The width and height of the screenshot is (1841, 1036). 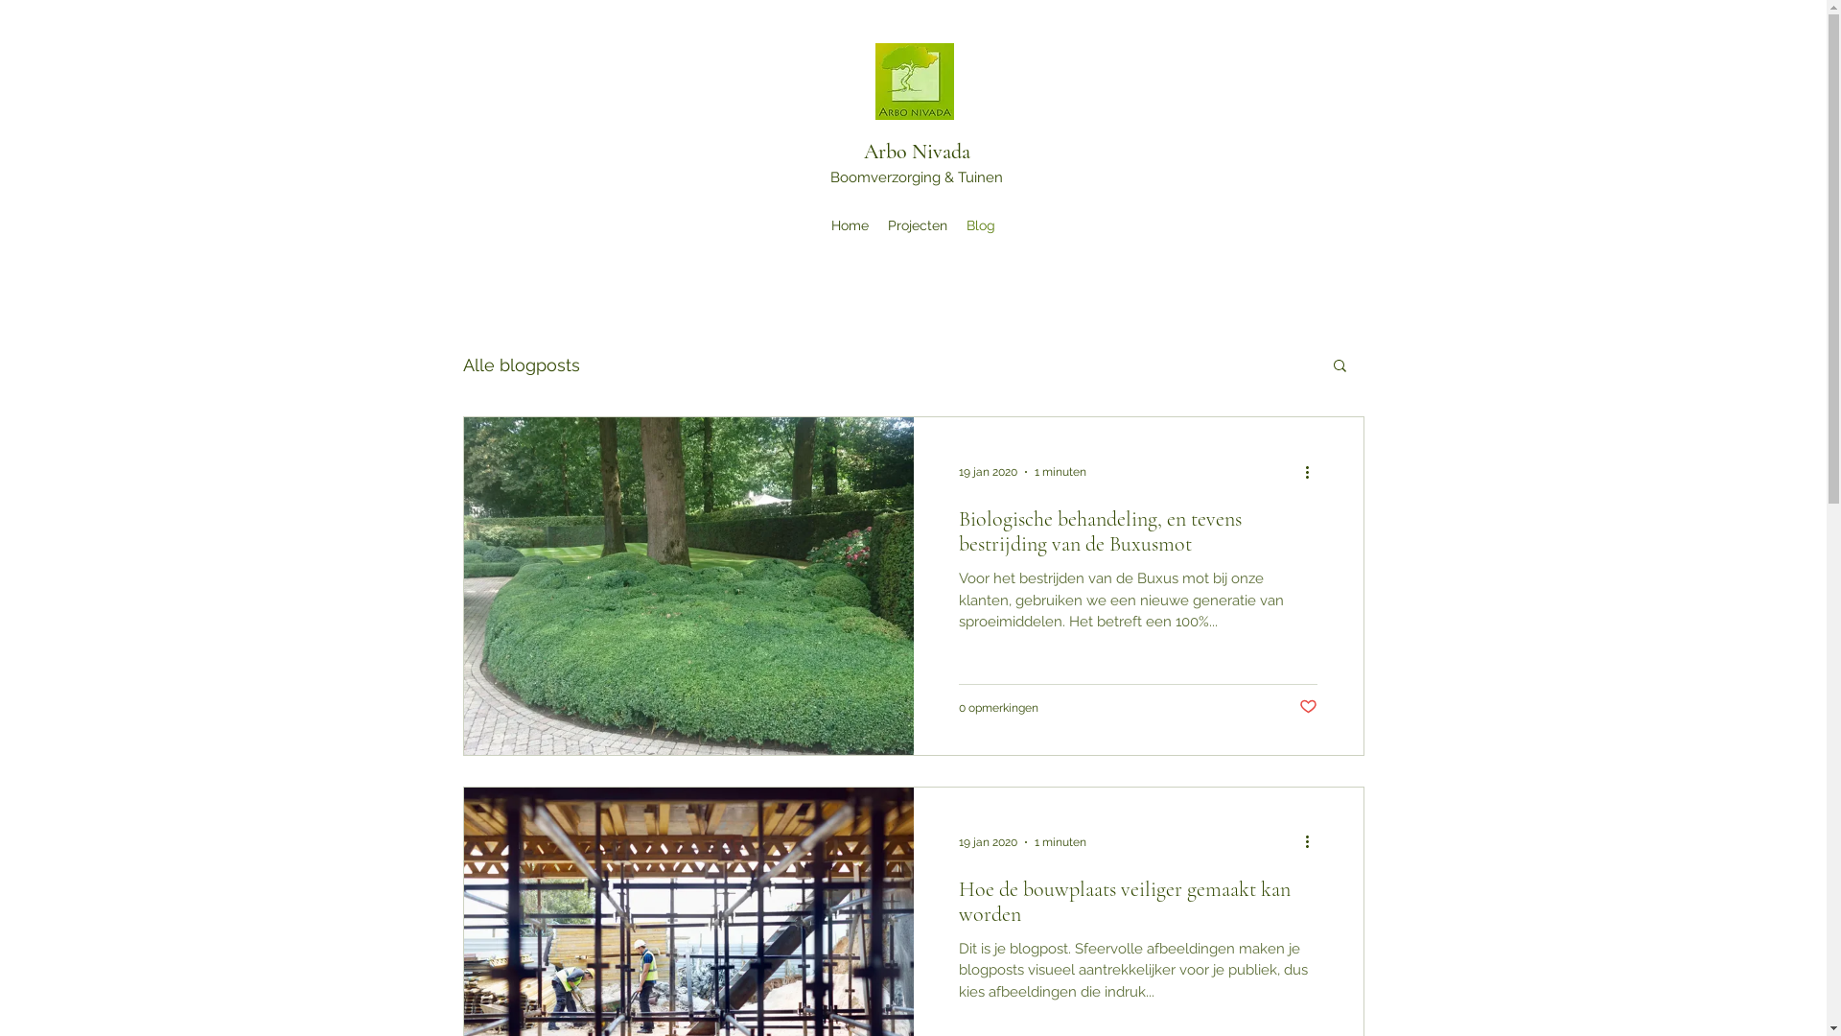 What do you see at coordinates (917, 152) in the screenshot?
I see `Arbo Nivada` at bounding box center [917, 152].